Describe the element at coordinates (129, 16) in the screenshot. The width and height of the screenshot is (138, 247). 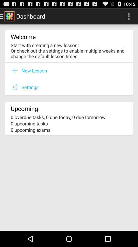
I see `press the icon next to the dashboard icon` at that location.